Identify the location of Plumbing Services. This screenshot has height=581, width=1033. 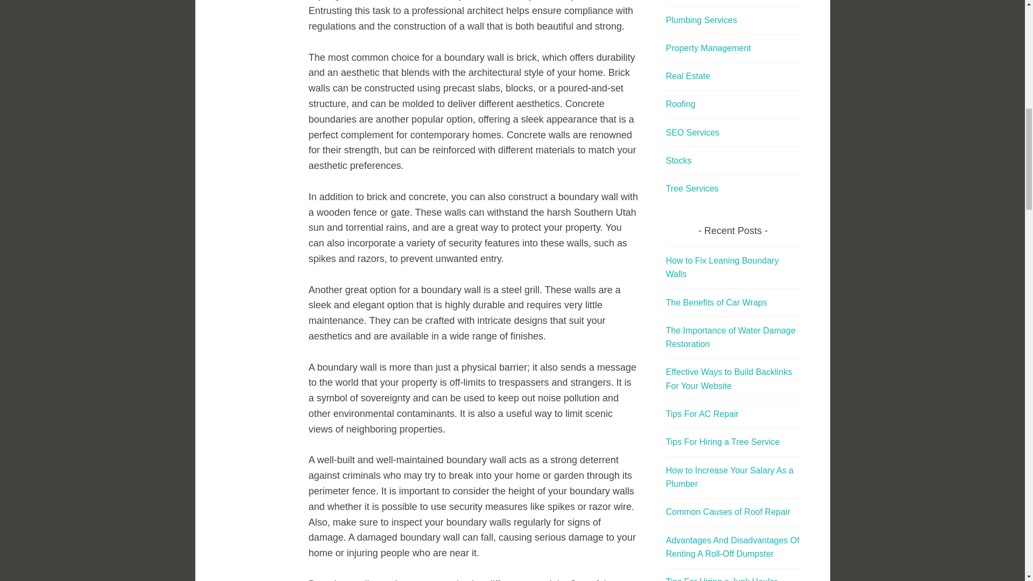
(702, 20).